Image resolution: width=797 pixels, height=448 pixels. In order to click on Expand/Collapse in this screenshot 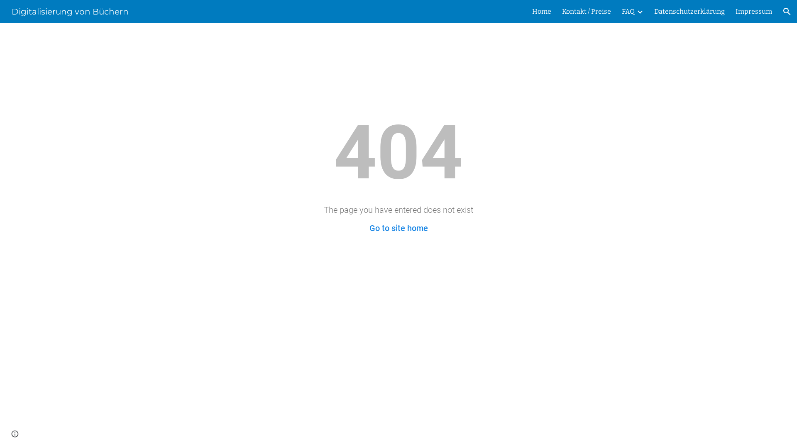, I will do `click(640, 12)`.